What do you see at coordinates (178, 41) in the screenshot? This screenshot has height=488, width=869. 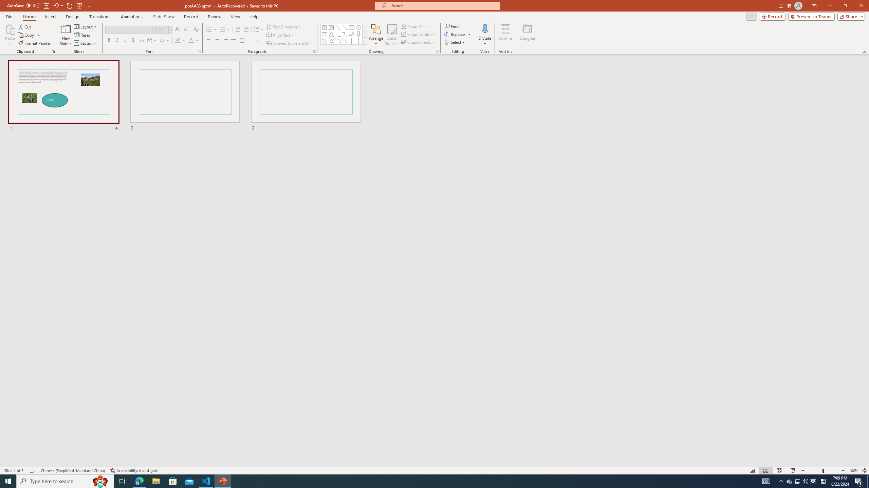 I see `Text Highlight Color Yellow` at bounding box center [178, 41].